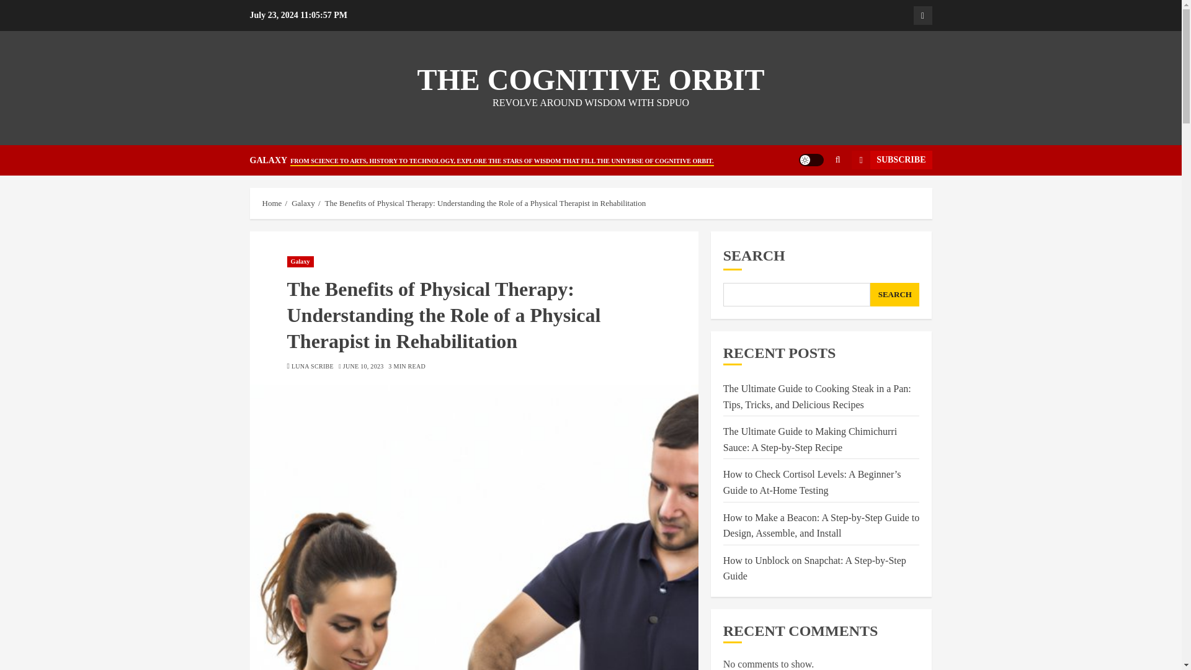  I want to click on Search, so click(814, 198).